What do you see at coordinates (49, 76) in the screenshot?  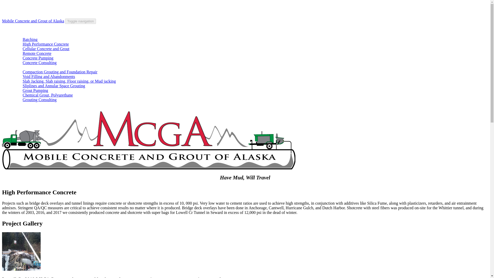 I see `Void Filling and Abandonments` at bounding box center [49, 76].